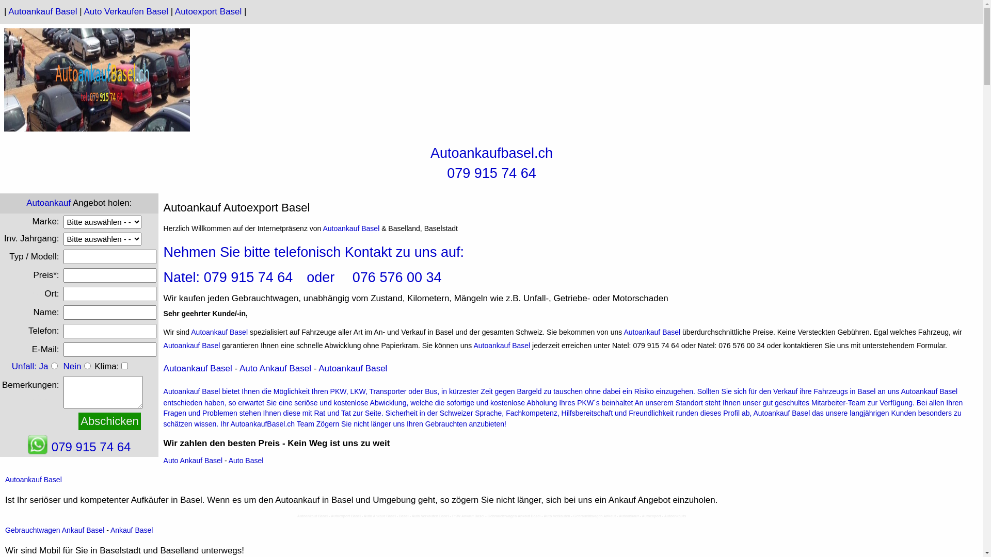 Image resolution: width=991 pixels, height=557 pixels. I want to click on Autoankauf Basel, so click(353, 368).